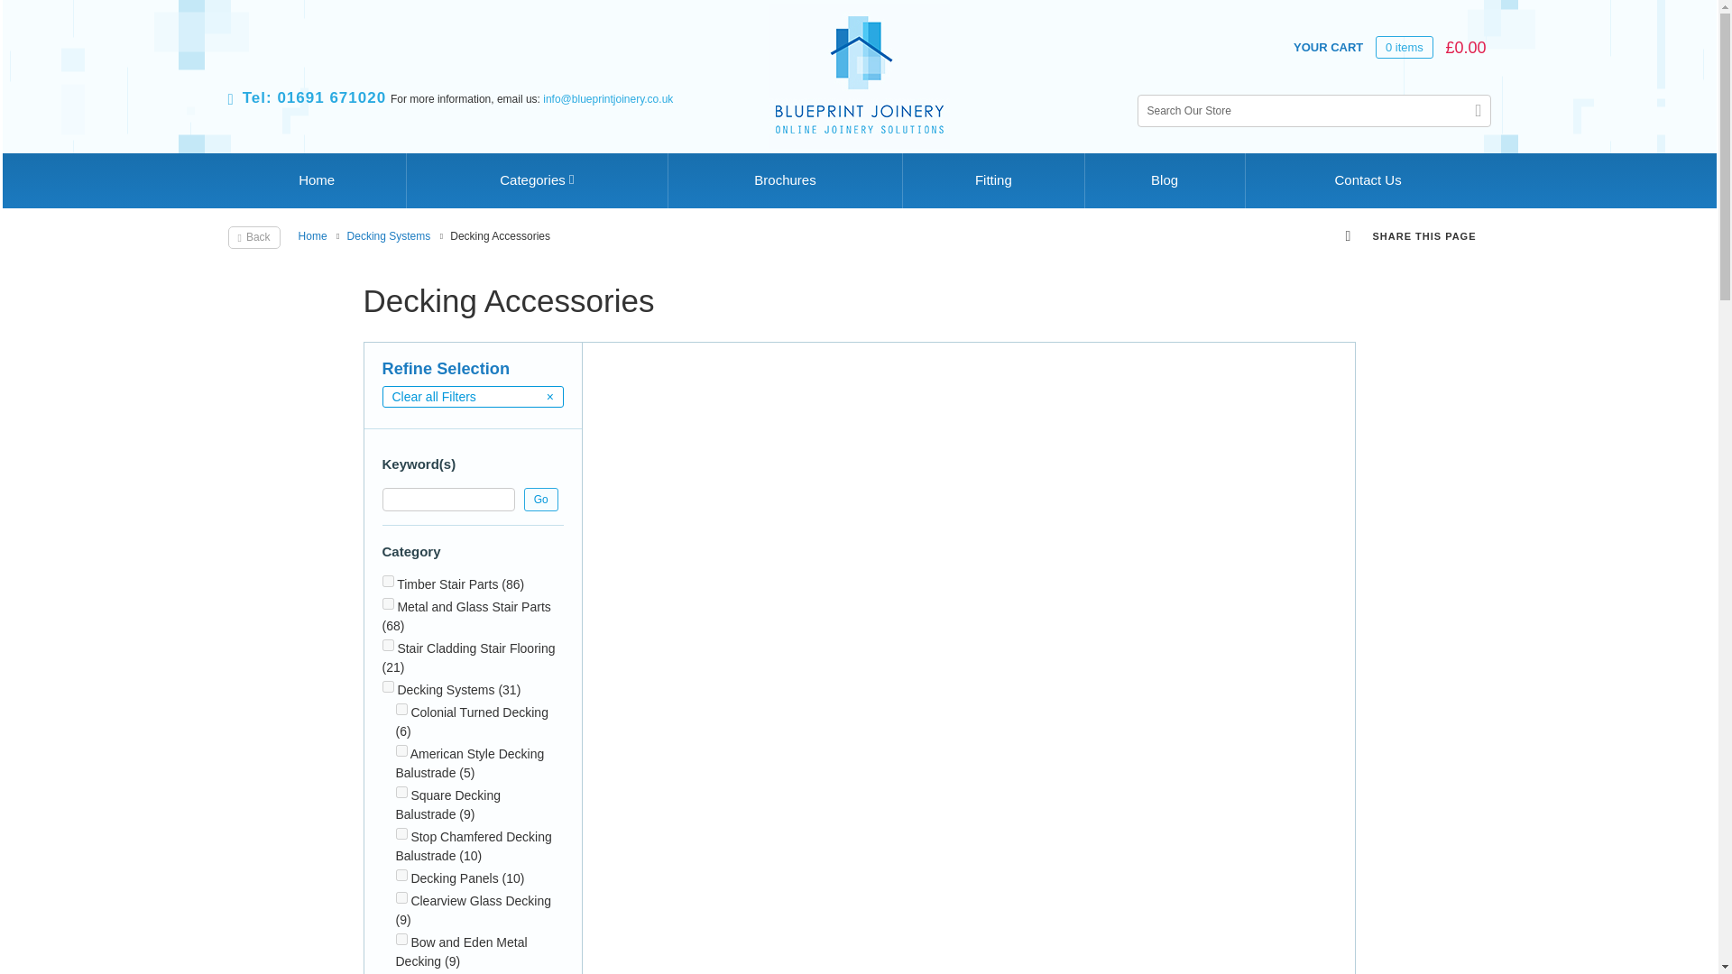 This screenshot has height=974, width=1732. What do you see at coordinates (401, 833) in the screenshot?
I see `183` at bounding box center [401, 833].